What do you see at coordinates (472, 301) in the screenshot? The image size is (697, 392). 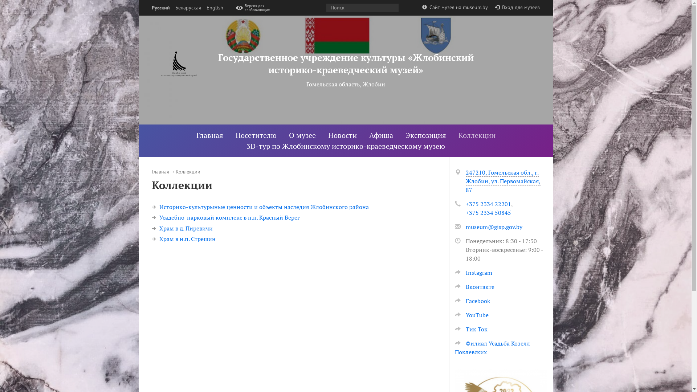 I see `Facebook` at bounding box center [472, 301].